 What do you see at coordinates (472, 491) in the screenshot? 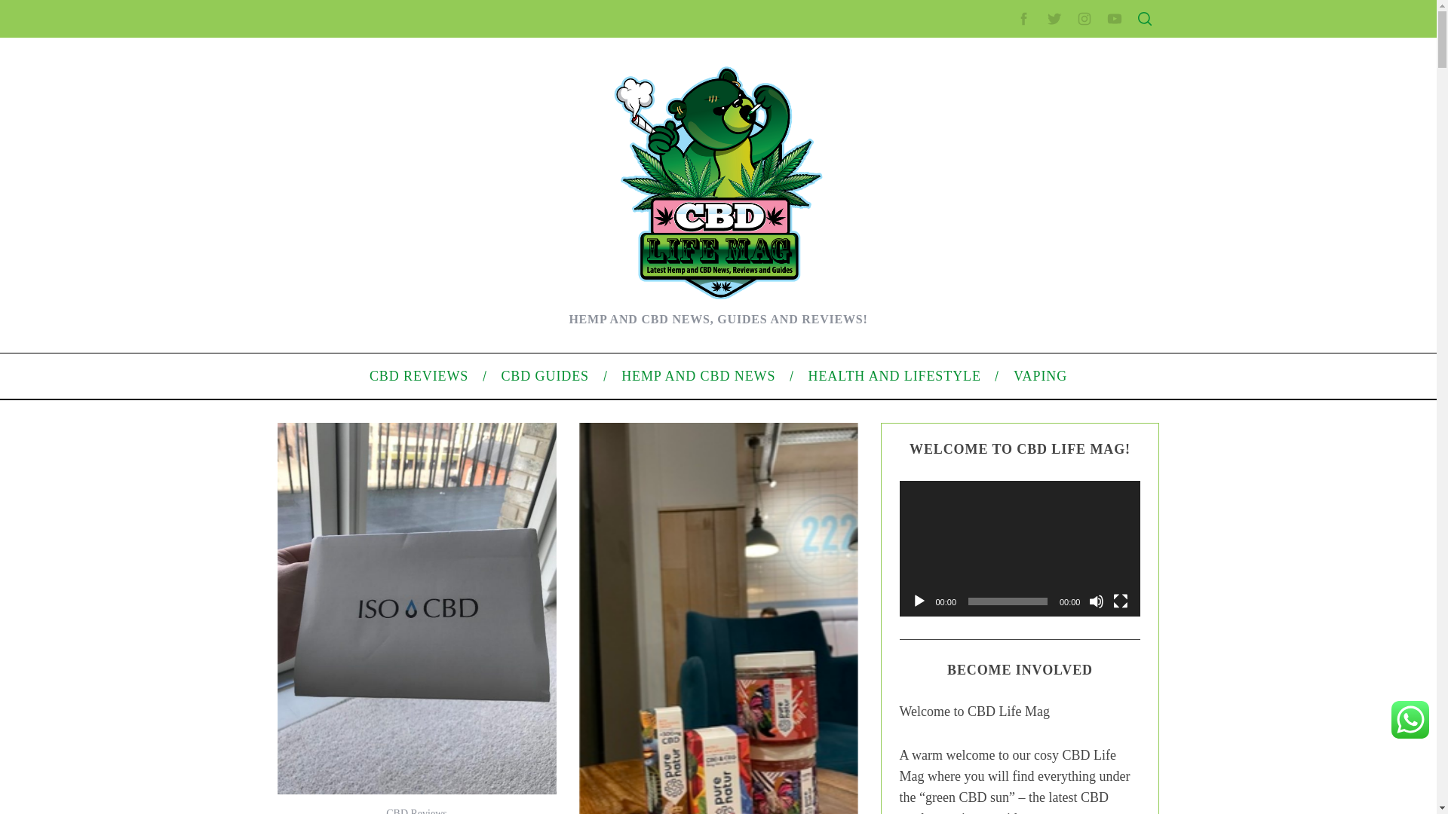
I see `read here` at bounding box center [472, 491].